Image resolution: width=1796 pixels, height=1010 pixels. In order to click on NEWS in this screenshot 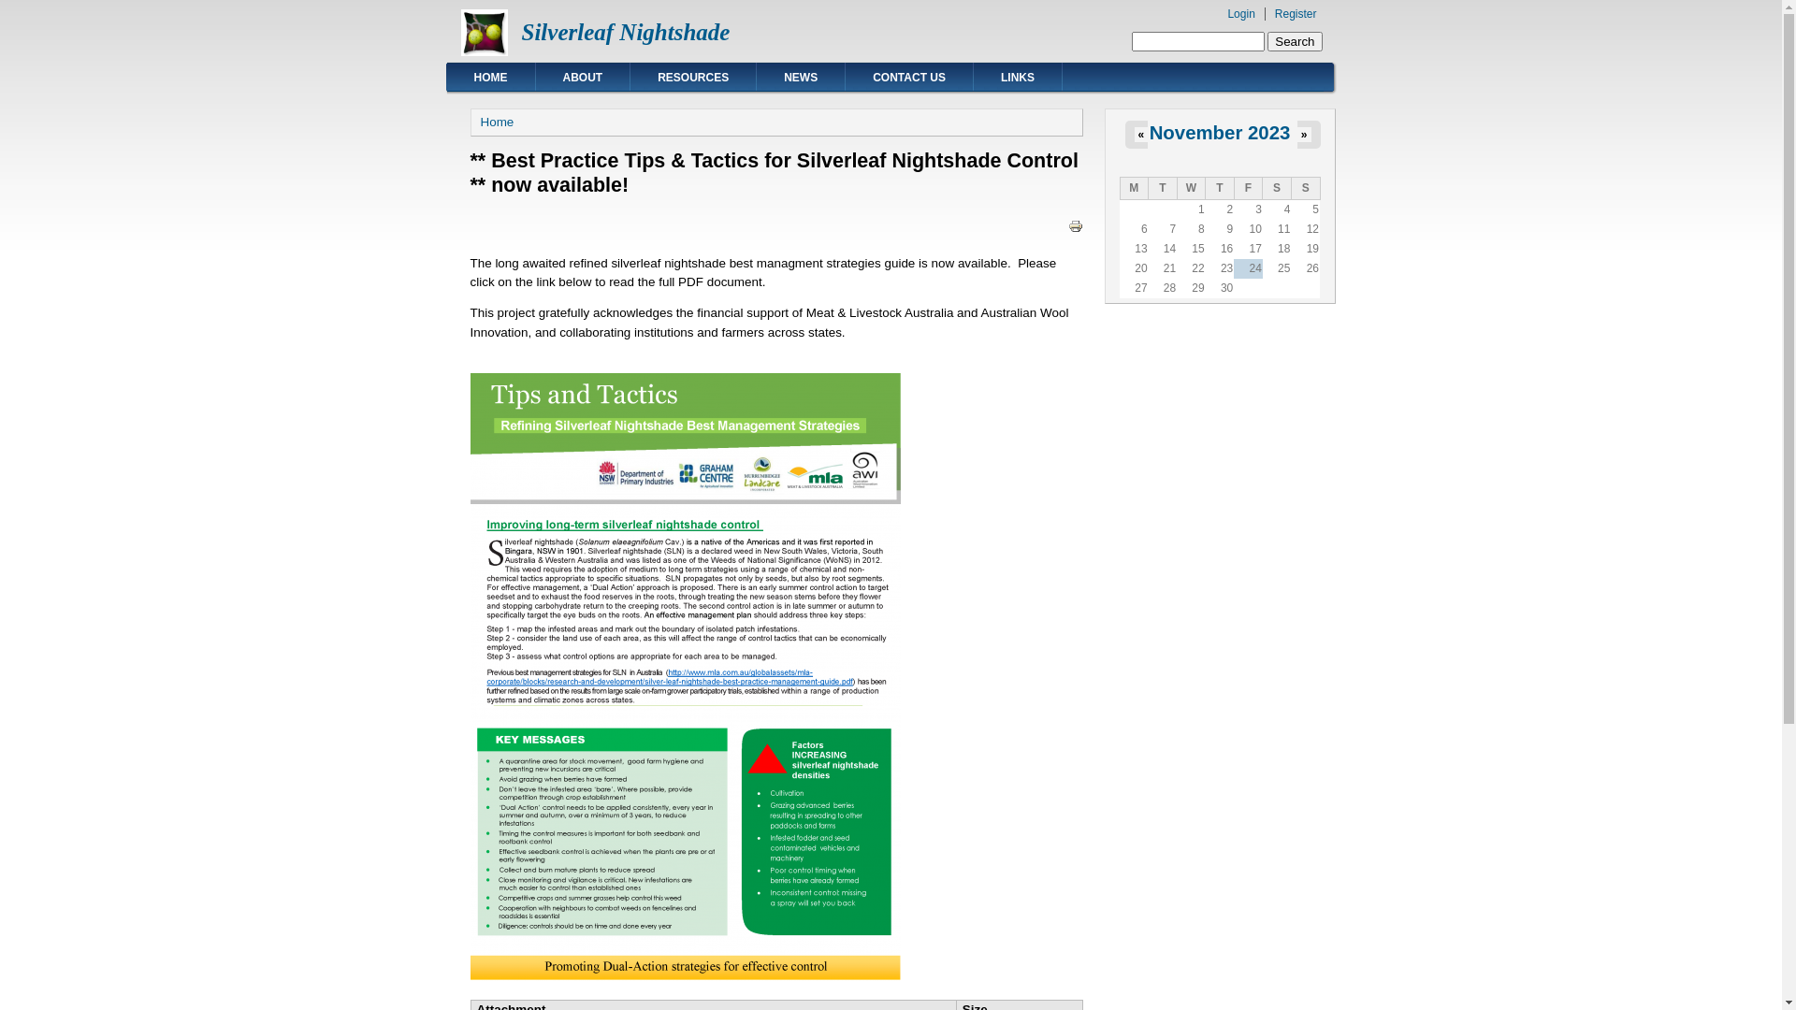, I will do `click(801, 77)`.